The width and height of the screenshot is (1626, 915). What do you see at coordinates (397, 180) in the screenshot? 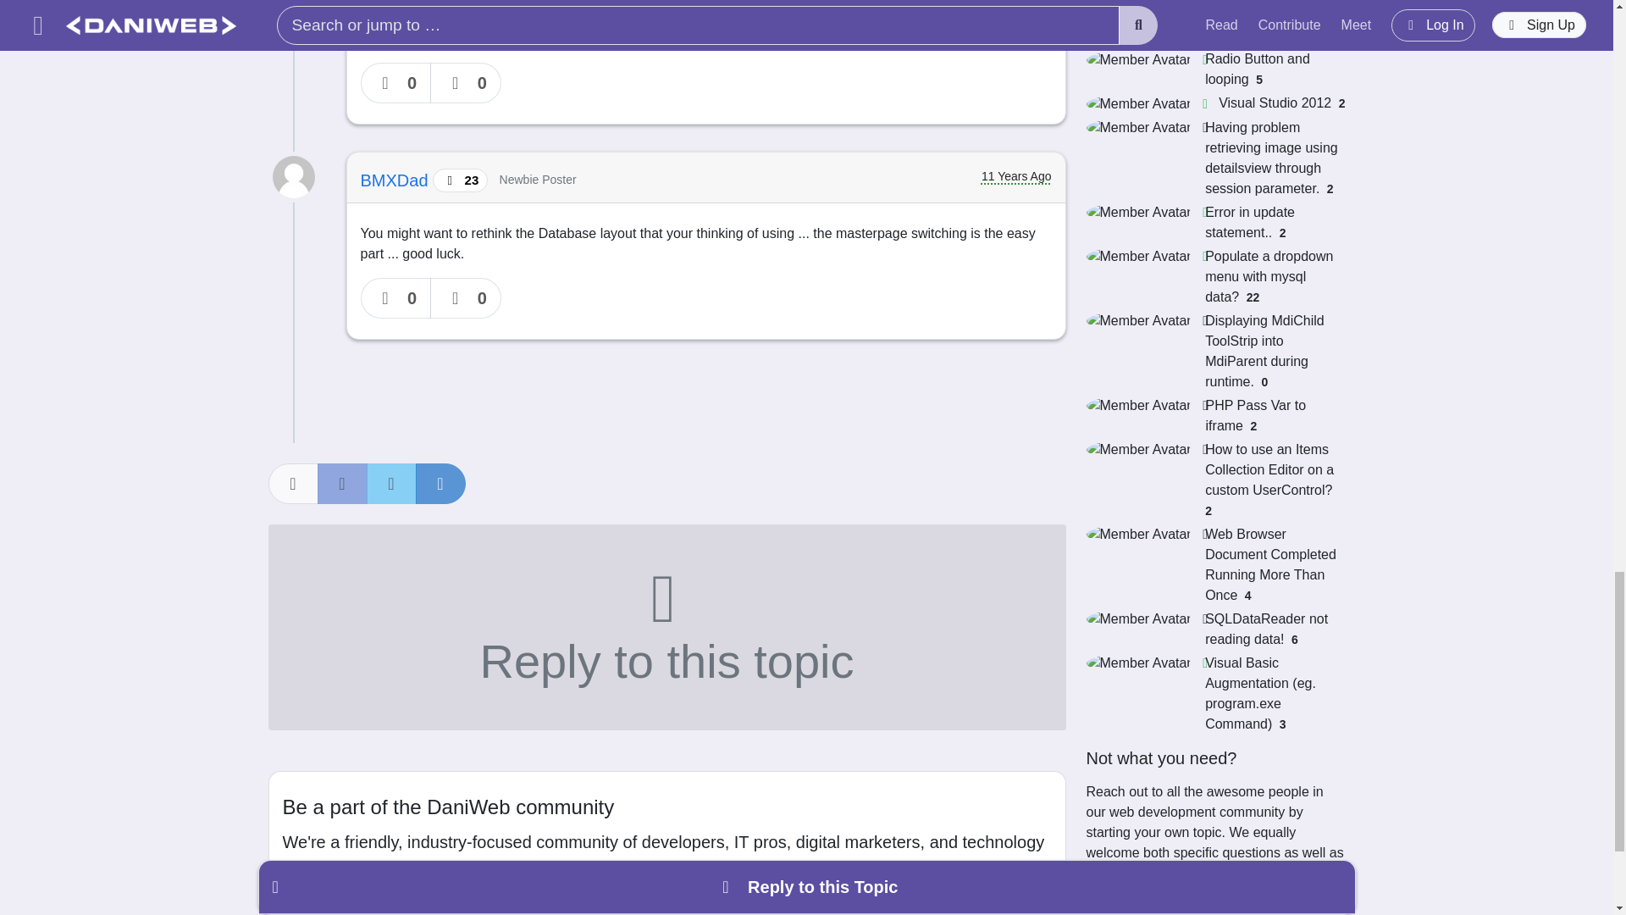
I see `BMXDad` at bounding box center [397, 180].